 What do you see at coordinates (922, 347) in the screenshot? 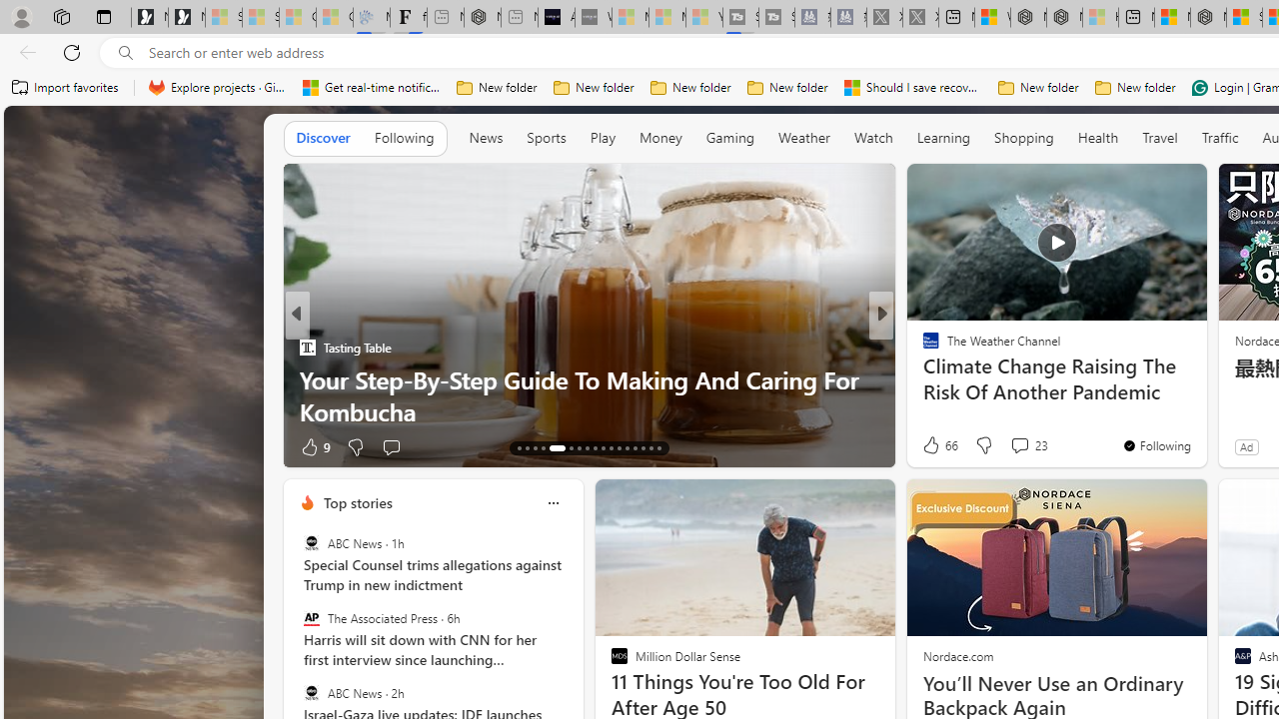
I see `Live Science` at bounding box center [922, 347].